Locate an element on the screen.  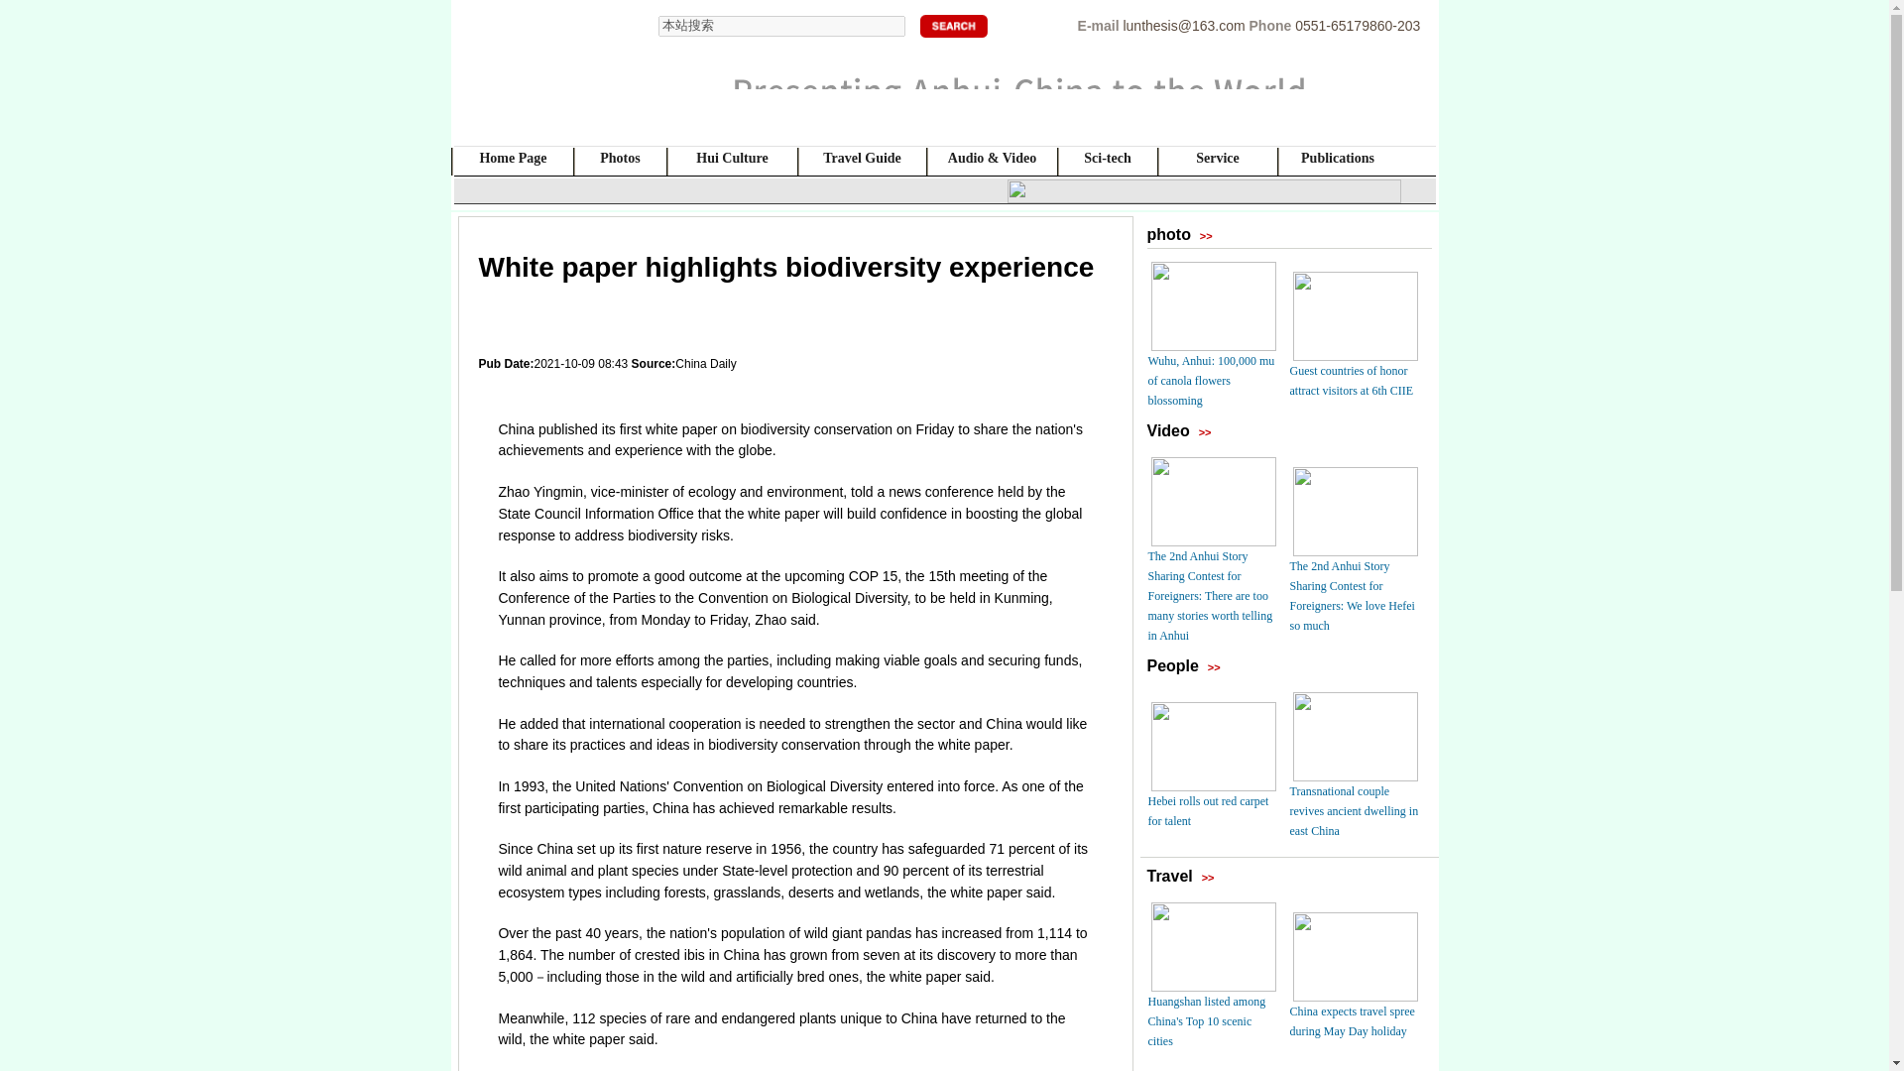
Hui Culture is located at coordinates (732, 159).